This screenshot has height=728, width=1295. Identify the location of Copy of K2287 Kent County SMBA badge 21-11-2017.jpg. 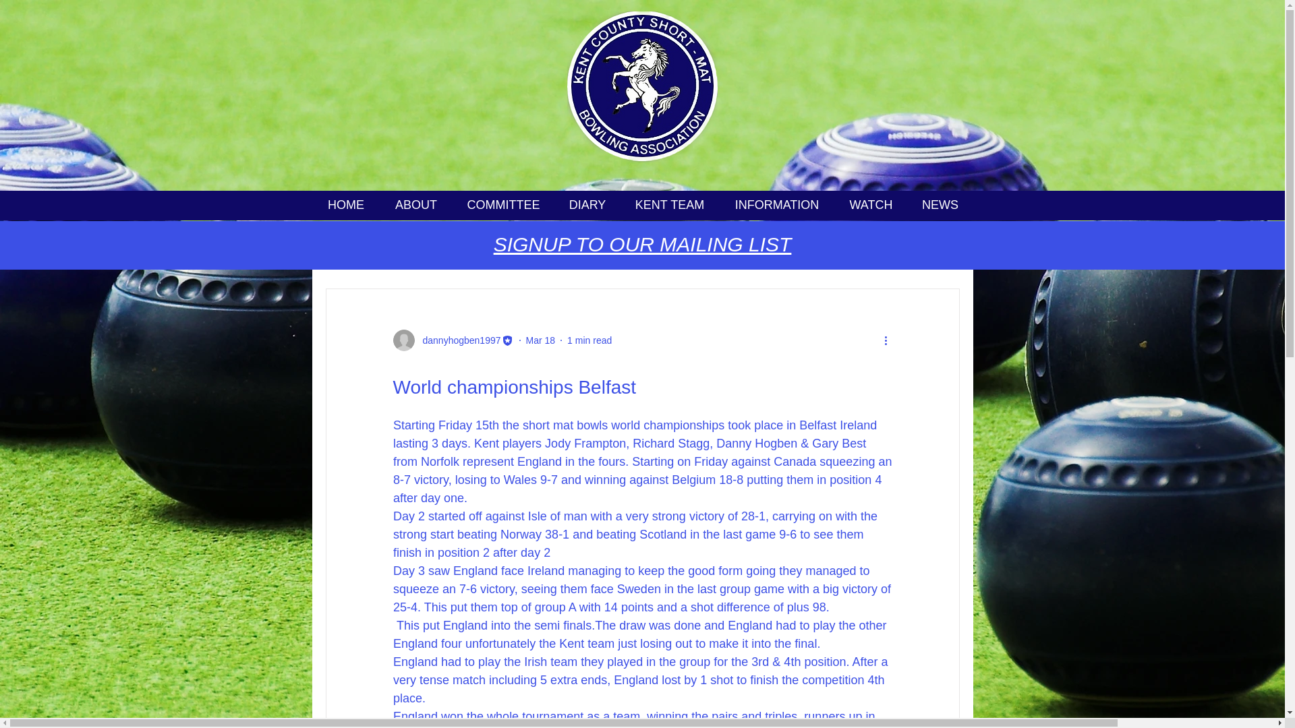
(642, 86).